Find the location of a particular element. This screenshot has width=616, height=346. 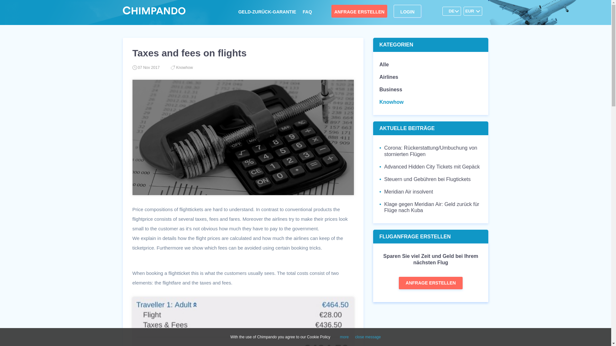

Business is located at coordinates (391, 90).